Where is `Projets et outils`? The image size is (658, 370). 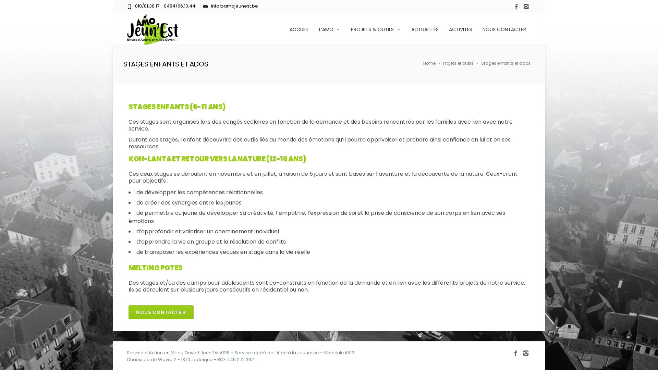 Projets et outils is located at coordinates (461, 63).